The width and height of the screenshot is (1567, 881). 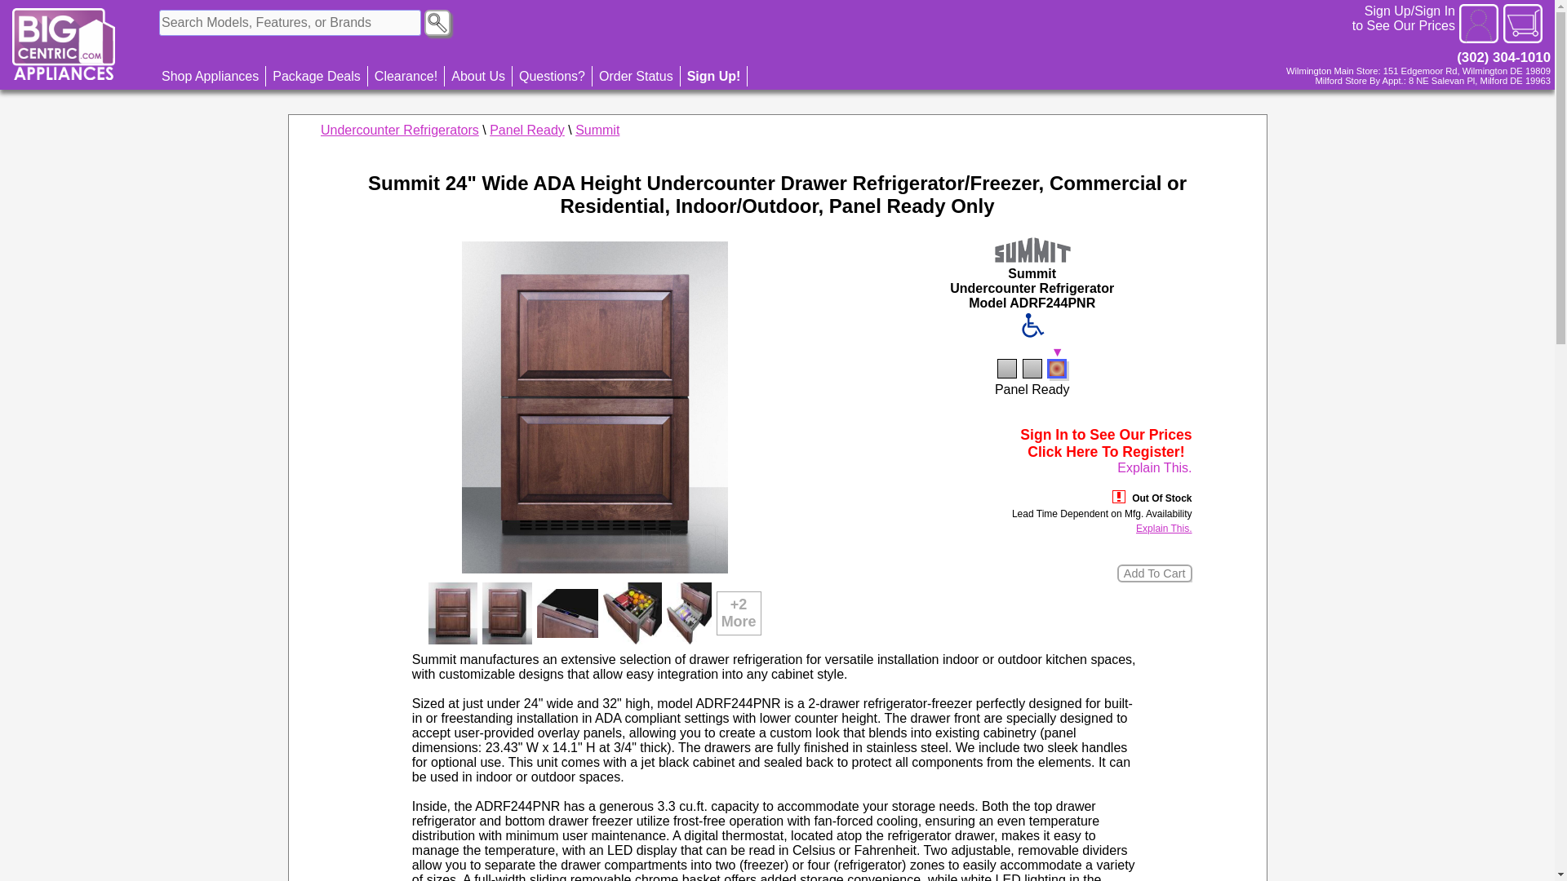 What do you see at coordinates (317, 76) in the screenshot?
I see `Package Deals` at bounding box center [317, 76].